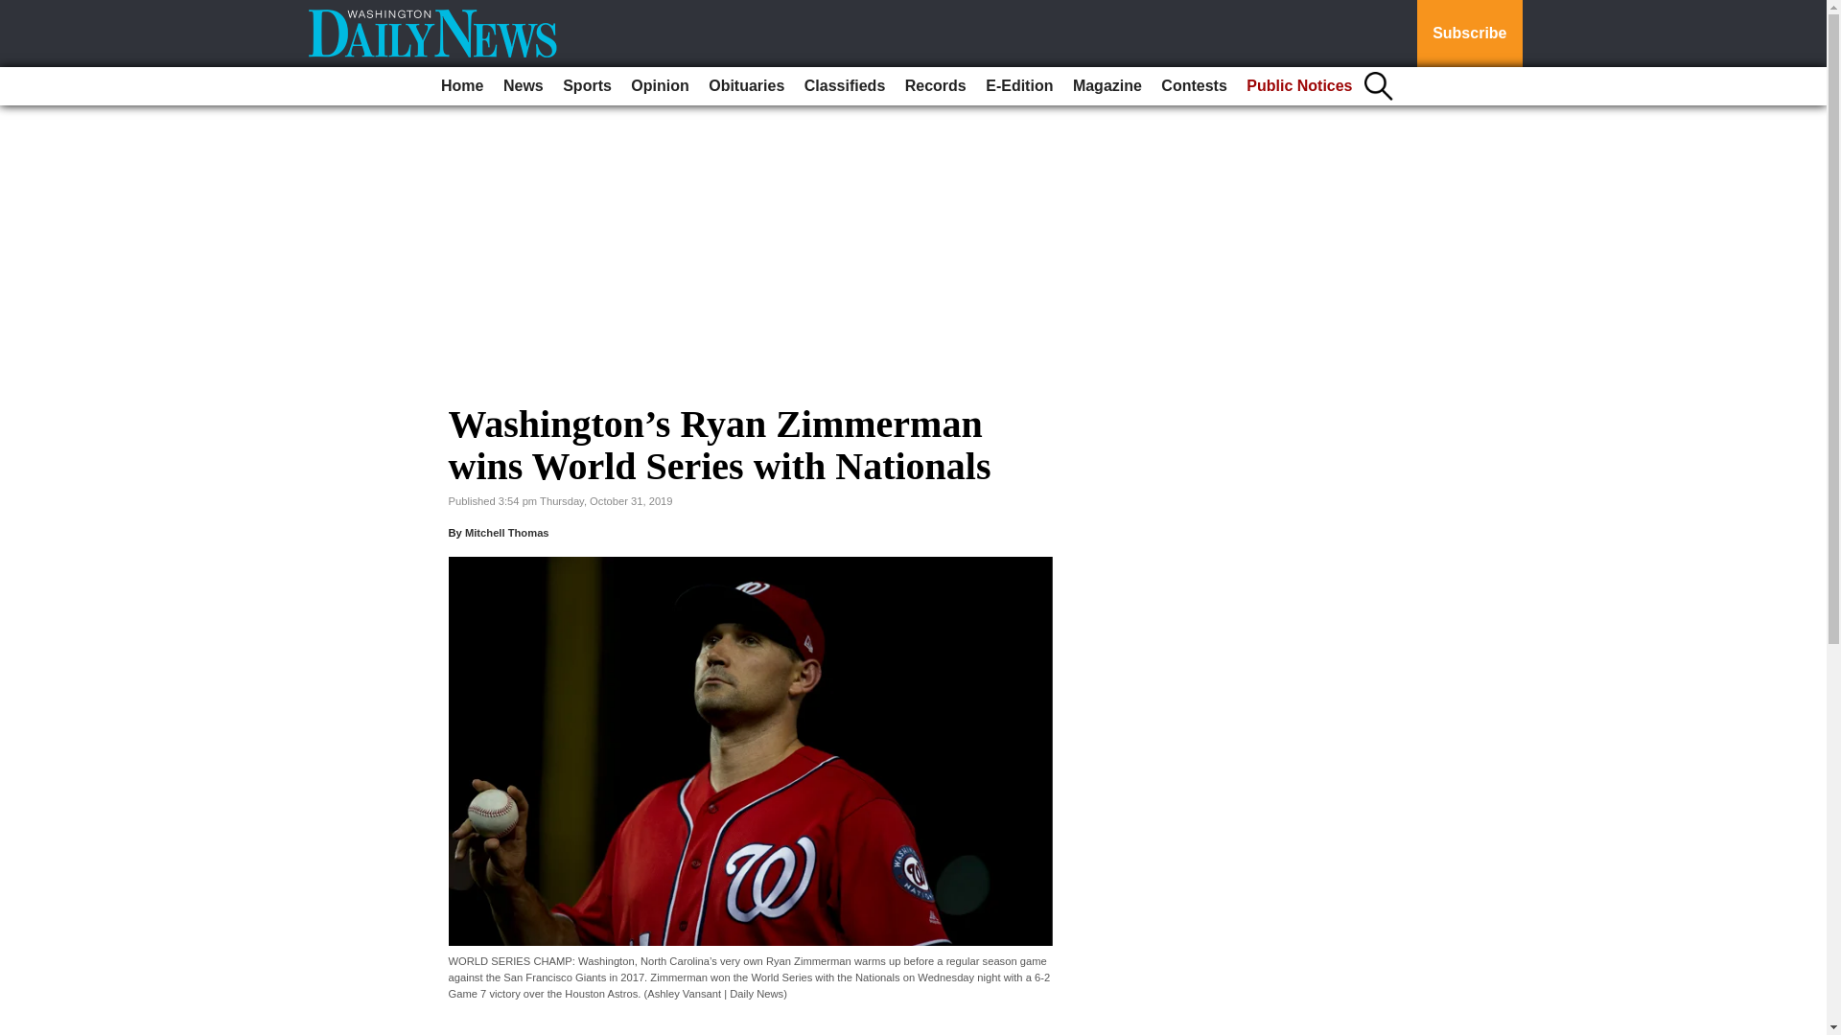  I want to click on E-Edition, so click(1018, 86).